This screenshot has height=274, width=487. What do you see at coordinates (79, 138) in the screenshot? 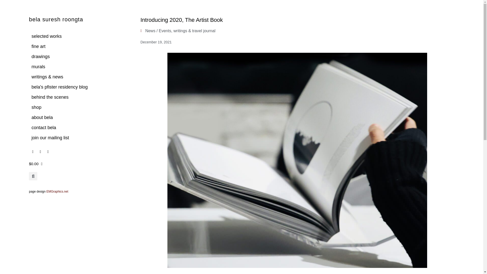
I see `join our mailing list` at bounding box center [79, 138].